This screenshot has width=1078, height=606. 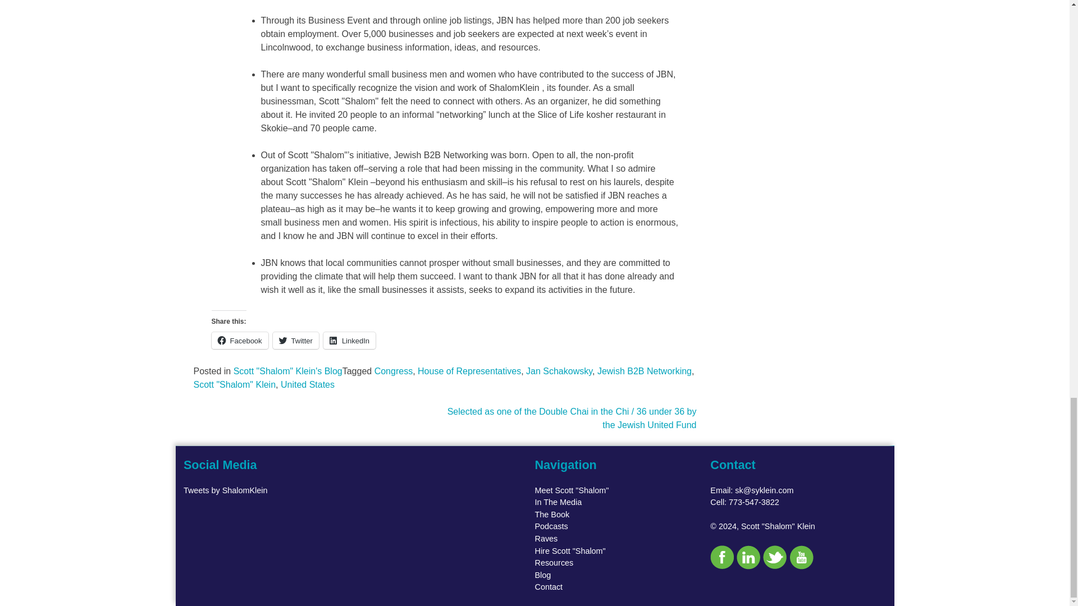 What do you see at coordinates (288, 371) in the screenshot?
I see `Scott "Shalom" Klein's Blog` at bounding box center [288, 371].